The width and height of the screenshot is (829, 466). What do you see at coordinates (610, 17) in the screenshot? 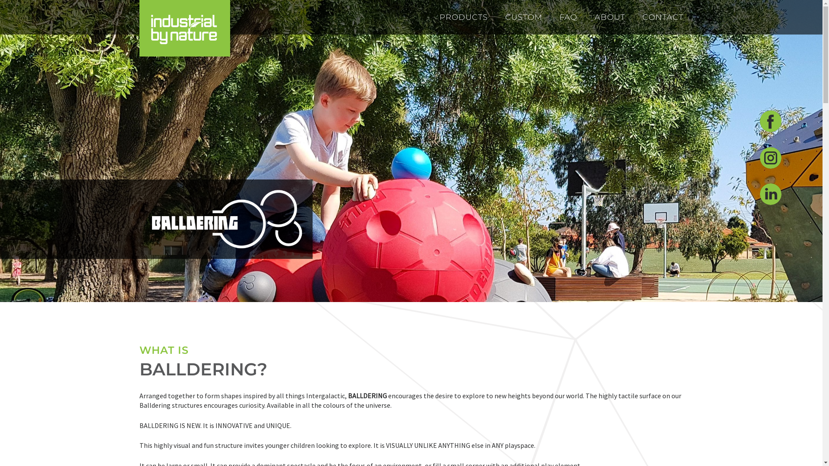
I see `ABOUT` at bounding box center [610, 17].